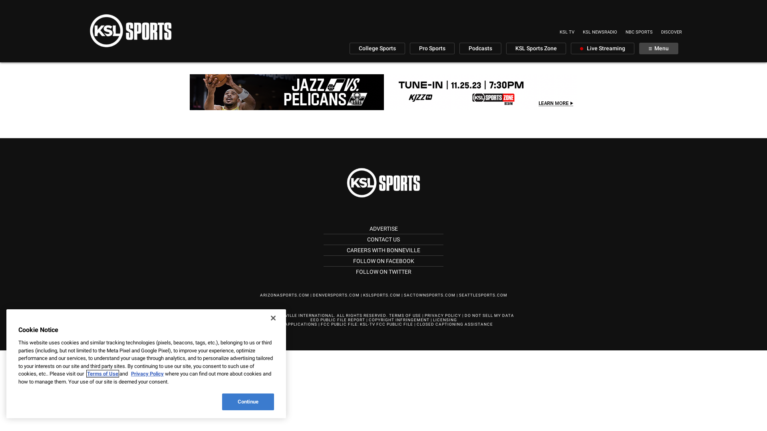 This screenshot has height=431, width=767. Describe the element at coordinates (383, 261) in the screenshot. I see `FOLLOW ON FACEBOOK` at that location.